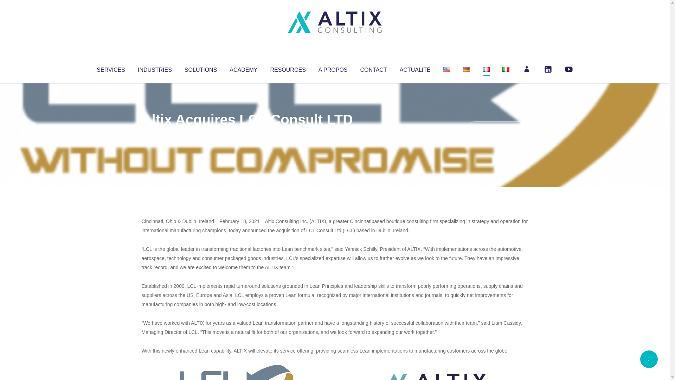 This screenshot has width=675, height=380. Describe the element at coordinates (243, 68) in the screenshot. I see `ACADEMY` at that location.